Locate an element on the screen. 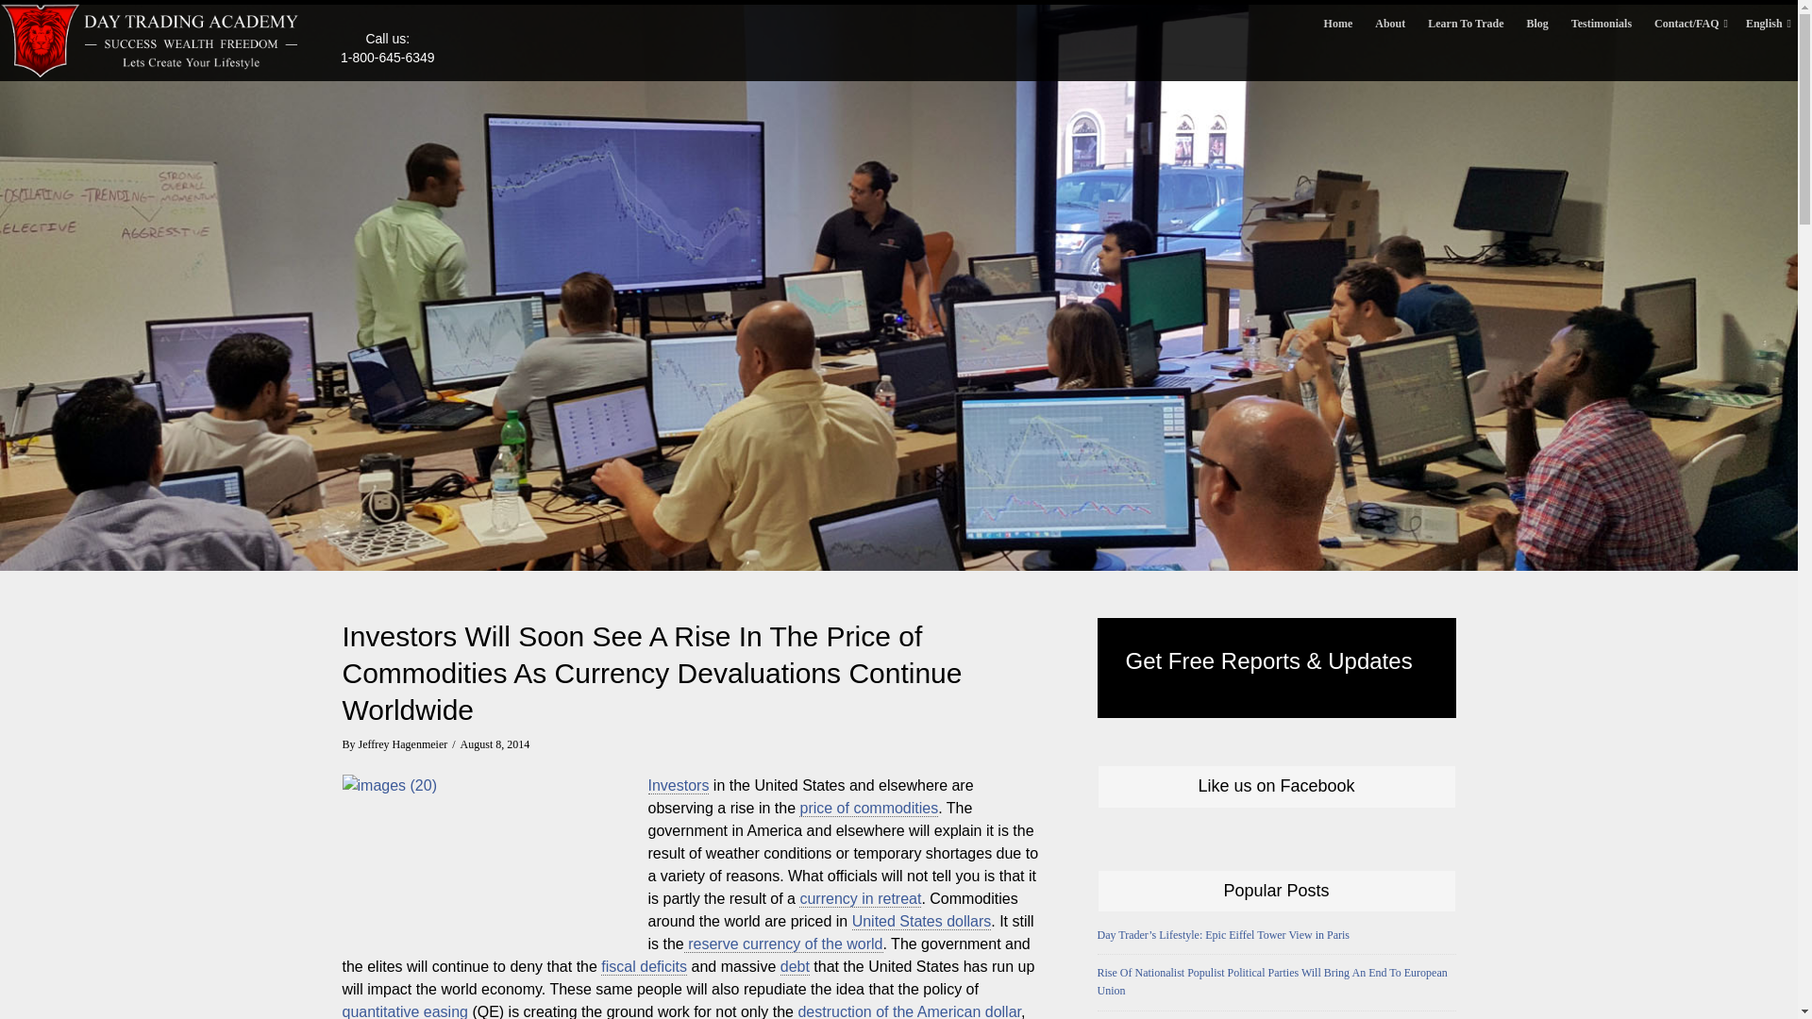  Testimonials is located at coordinates (1602, 23).